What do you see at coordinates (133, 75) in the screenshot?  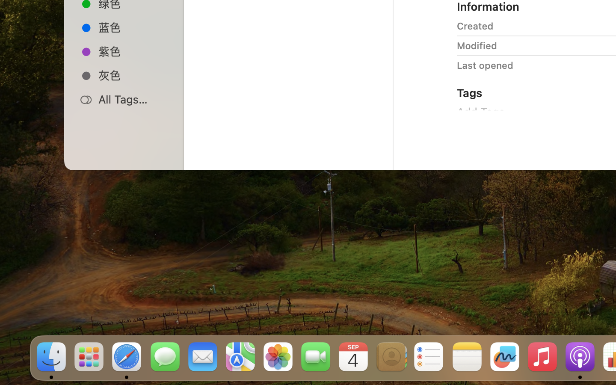 I see `灰色` at bounding box center [133, 75].